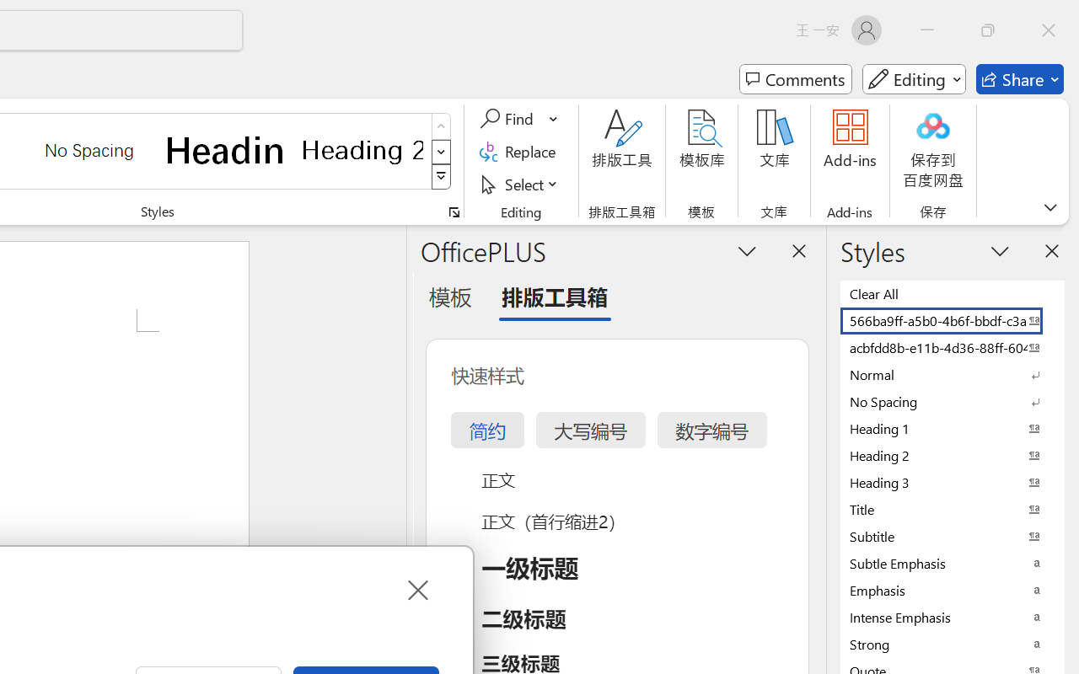  I want to click on Comments, so click(796, 79).